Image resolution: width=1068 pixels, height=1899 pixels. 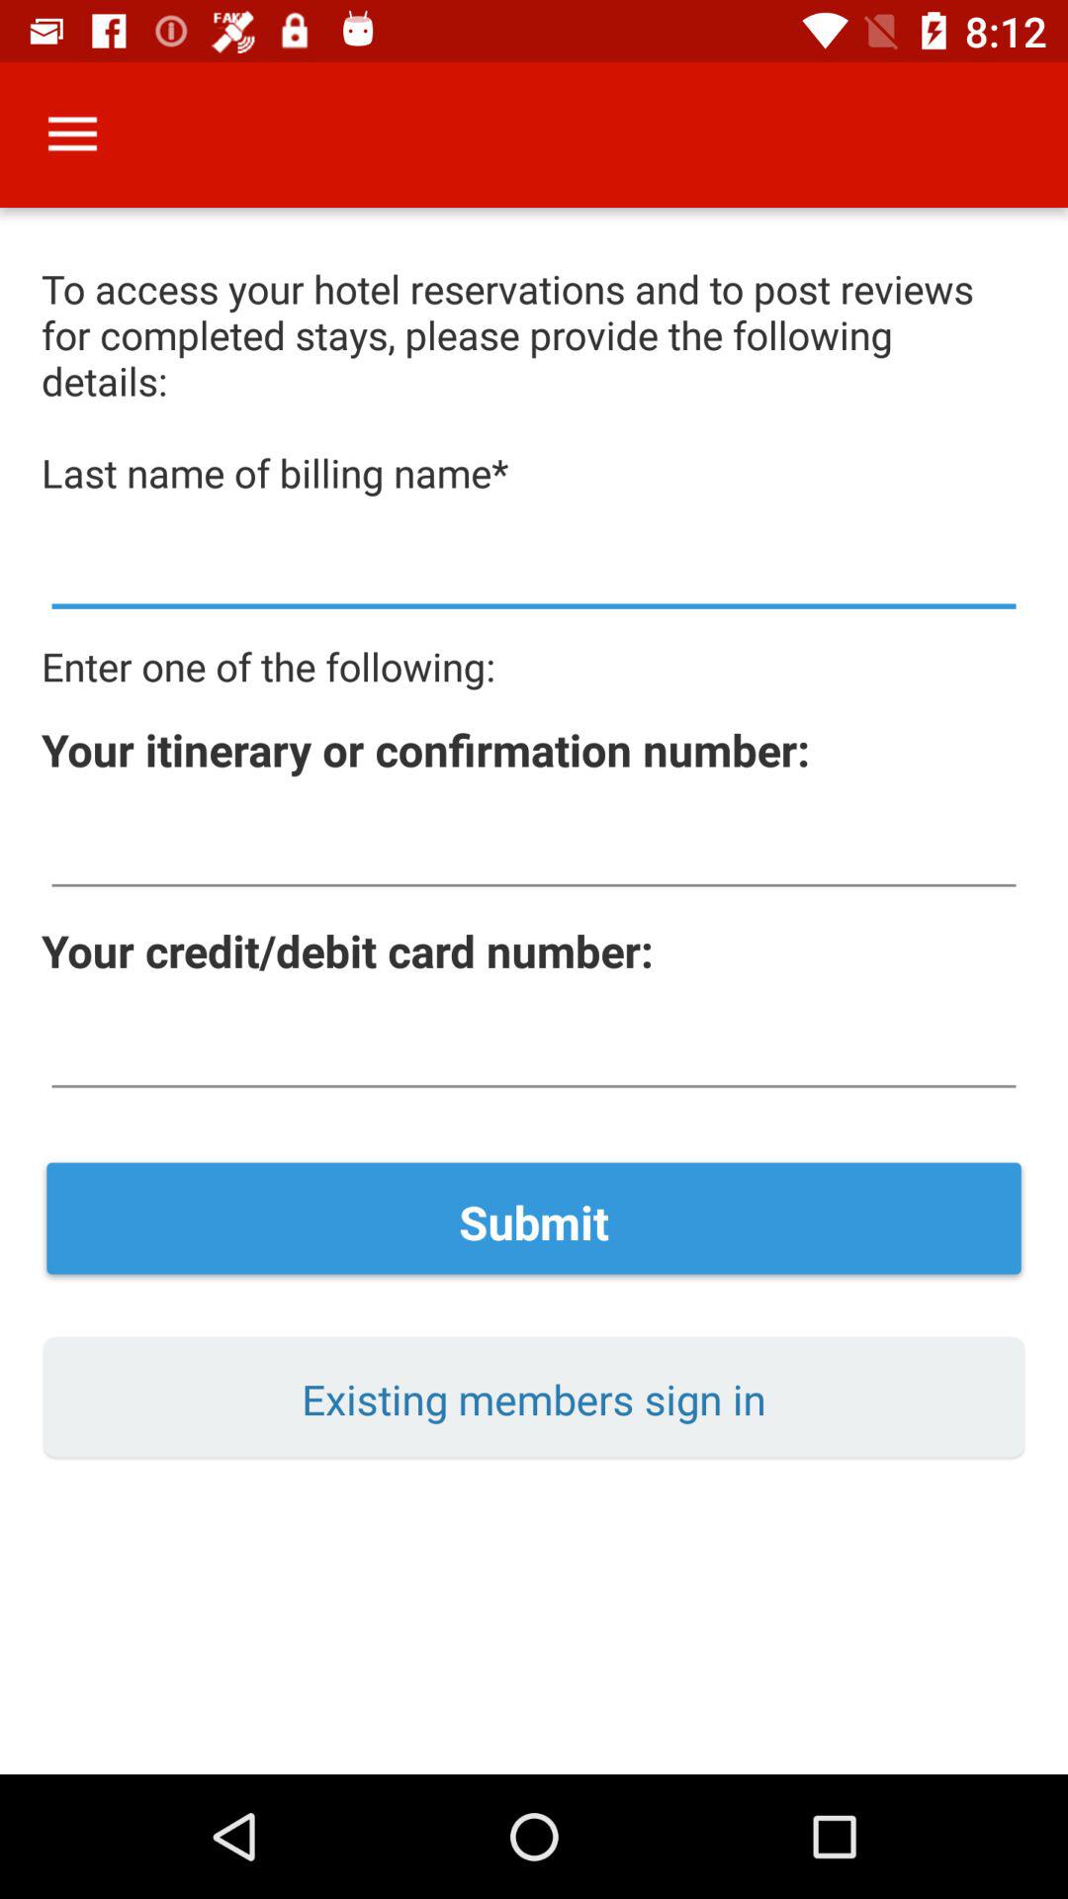 What do you see at coordinates (534, 570) in the screenshot?
I see `enter the billing name surname here` at bounding box center [534, 570].